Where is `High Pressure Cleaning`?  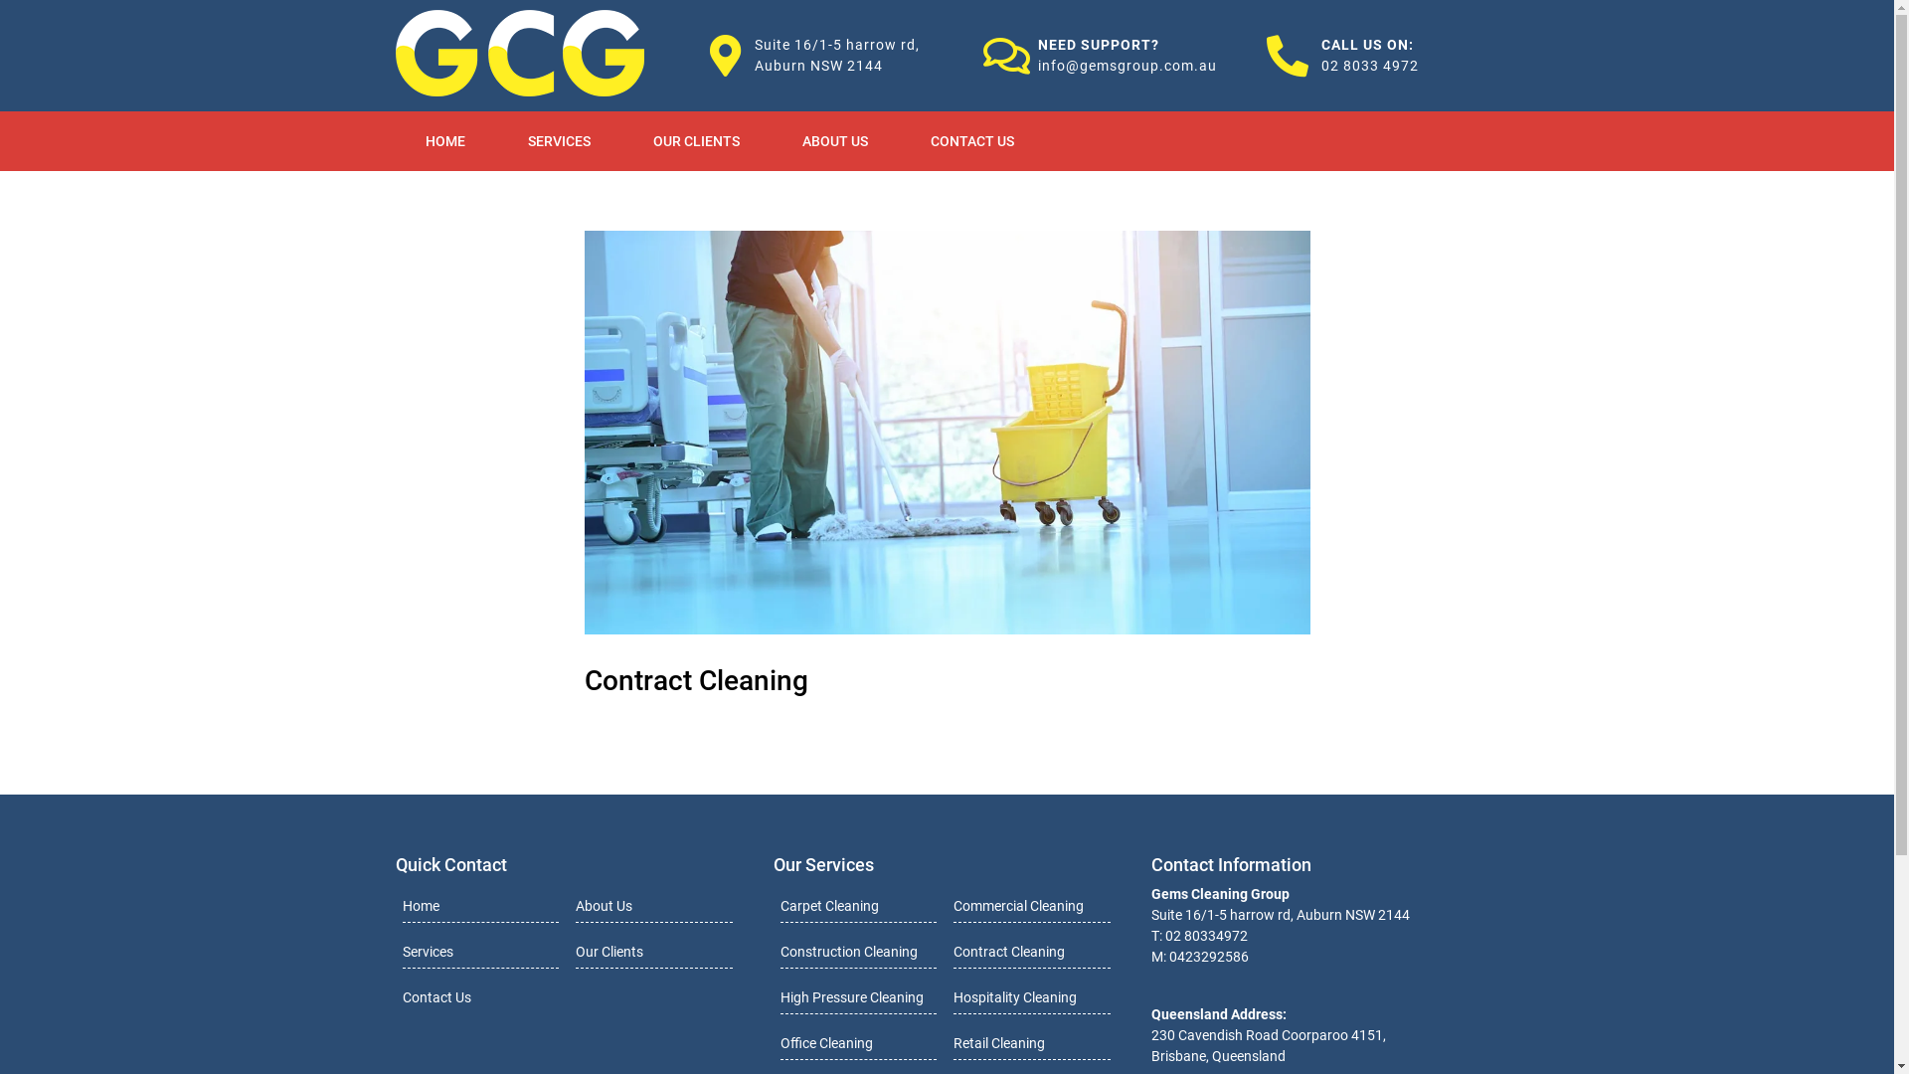 High Pressure Cleaning is located at coordinates (858, 998).